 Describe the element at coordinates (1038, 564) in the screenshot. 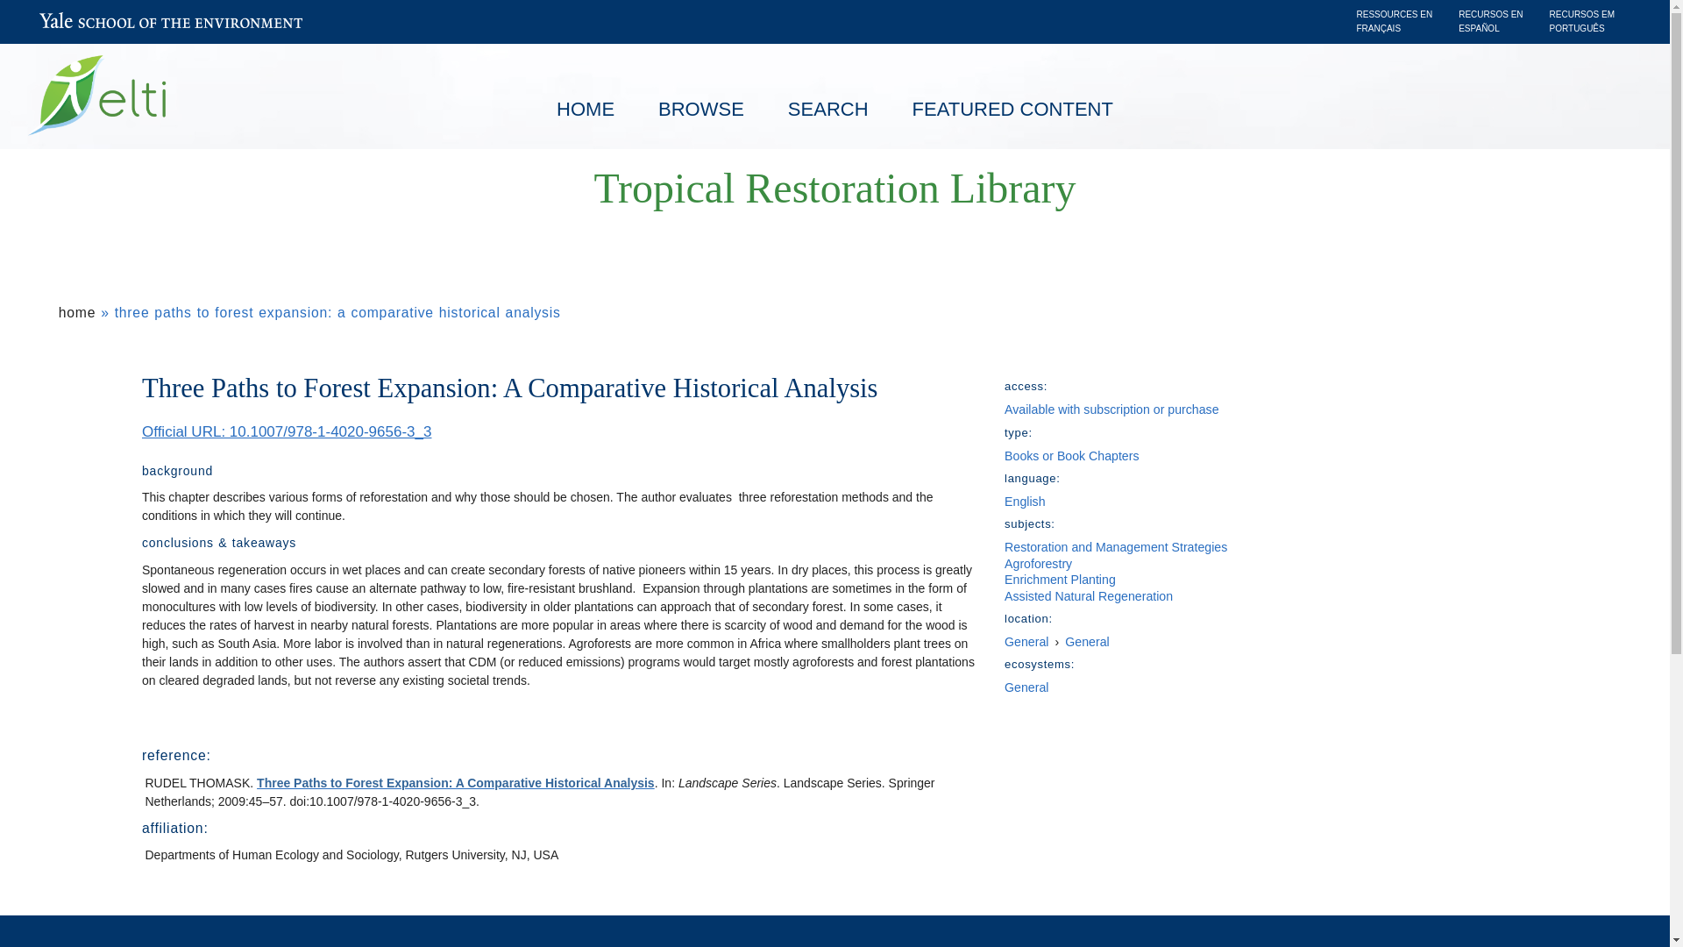

I see `Agroforestry` at that location.